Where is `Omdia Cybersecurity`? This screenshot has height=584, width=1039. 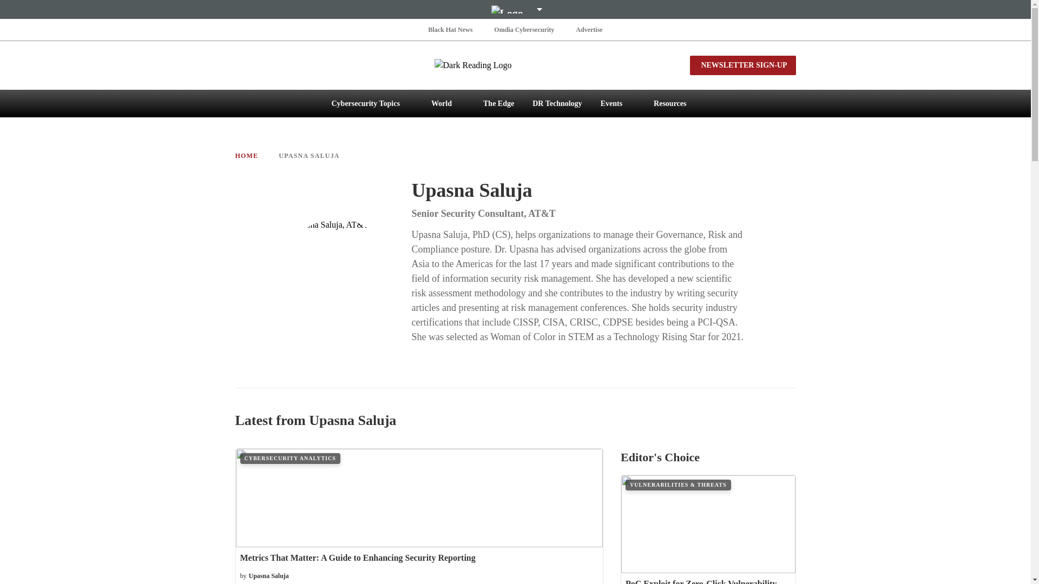
Omdia Cybersecurity is located at coordinates (524, 29).